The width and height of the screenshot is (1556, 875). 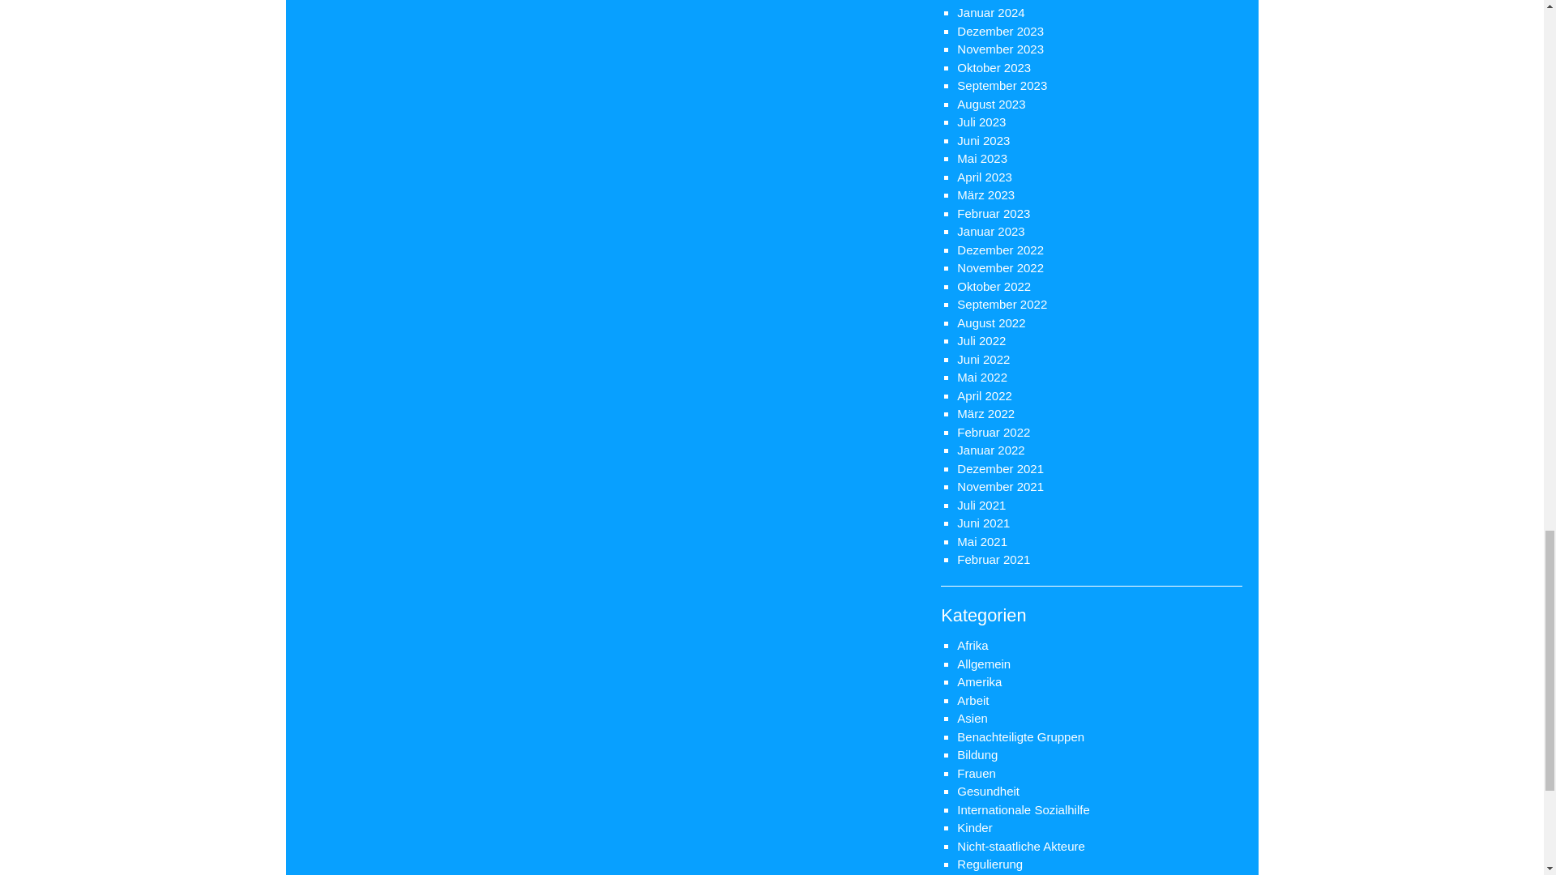 What do you see at coordinates (990, 11) in the screenshot?
I see `Januar 2024` at bounding box center [990, 11].